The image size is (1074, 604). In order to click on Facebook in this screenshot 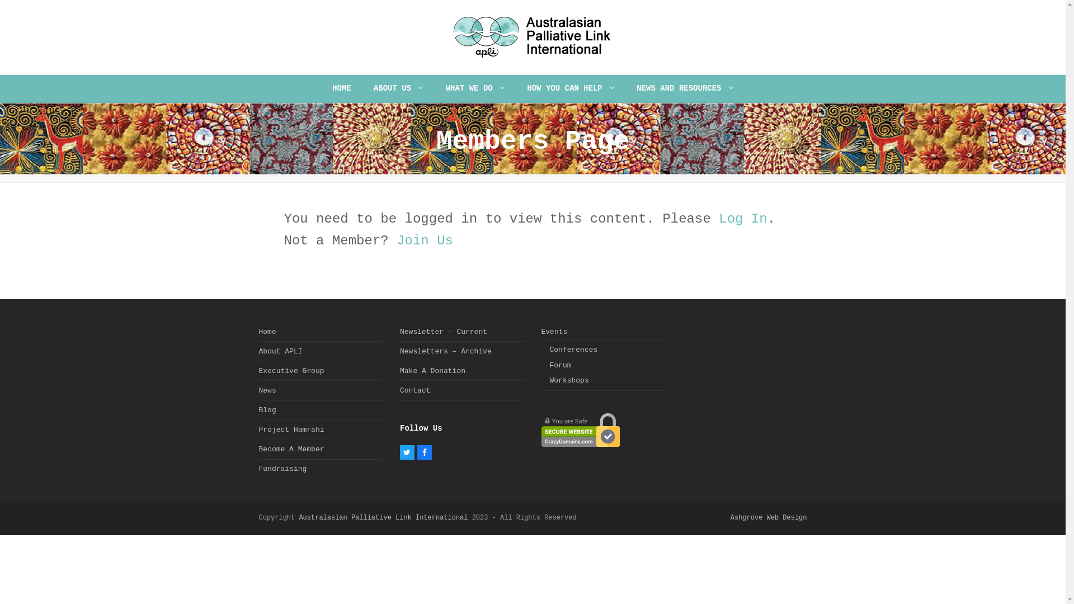, I will do `click(425, 452)`.